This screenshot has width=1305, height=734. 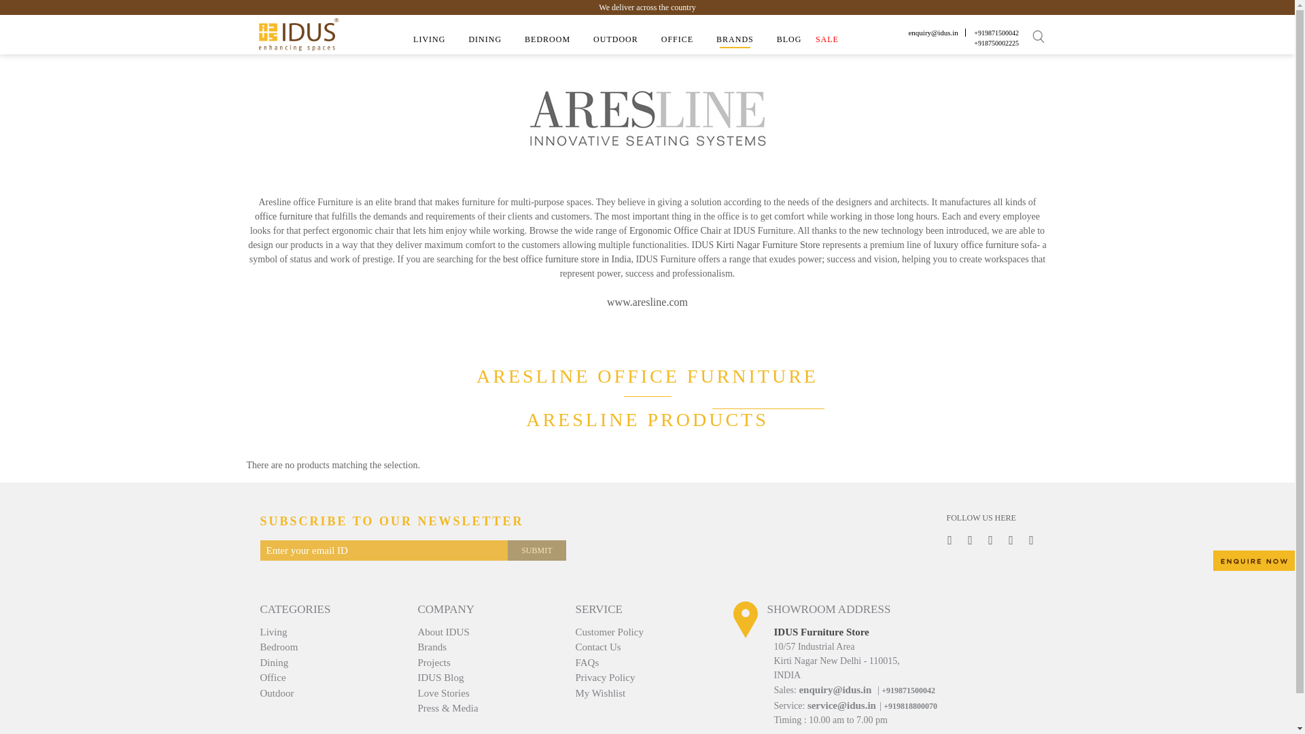 What do you see at coordinates (933, 33) in the screenshot?
I see `Email IDUS Furniture` at bounding box center [933, 33].